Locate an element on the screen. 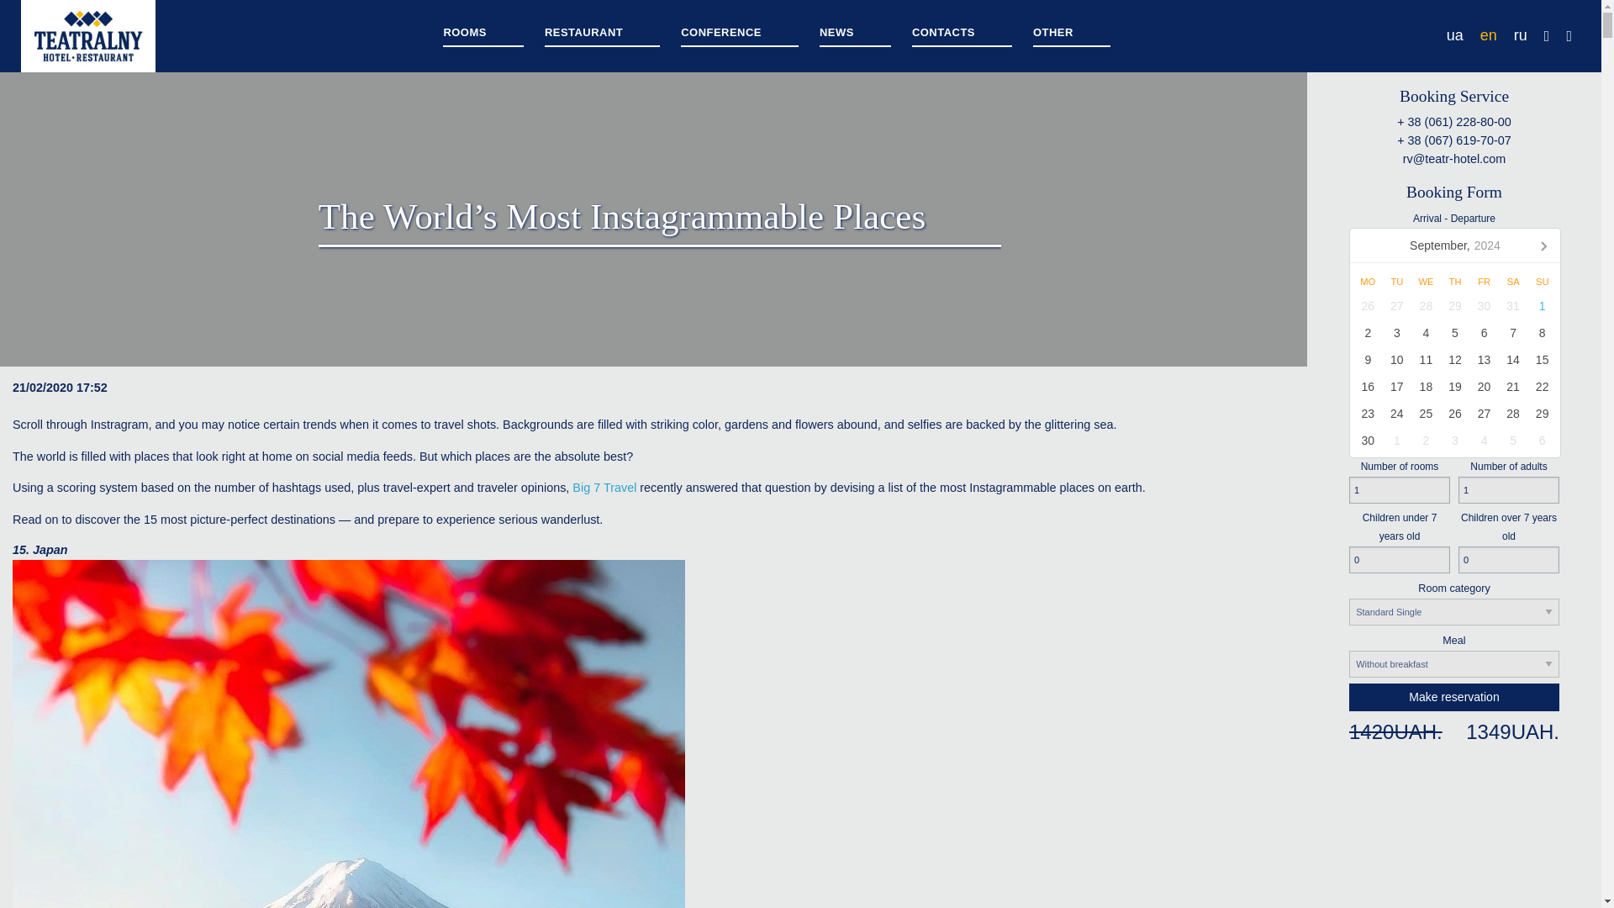  0 is located at coordinates (1399, 560).